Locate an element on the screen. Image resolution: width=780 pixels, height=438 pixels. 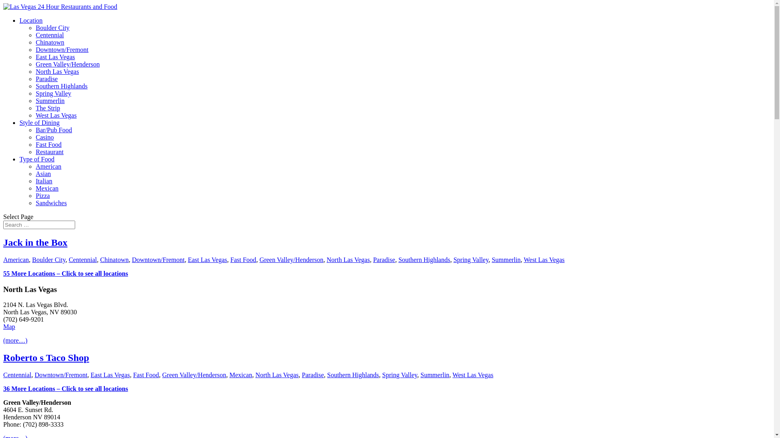
Boulder City is located at coordinates (53, 28).